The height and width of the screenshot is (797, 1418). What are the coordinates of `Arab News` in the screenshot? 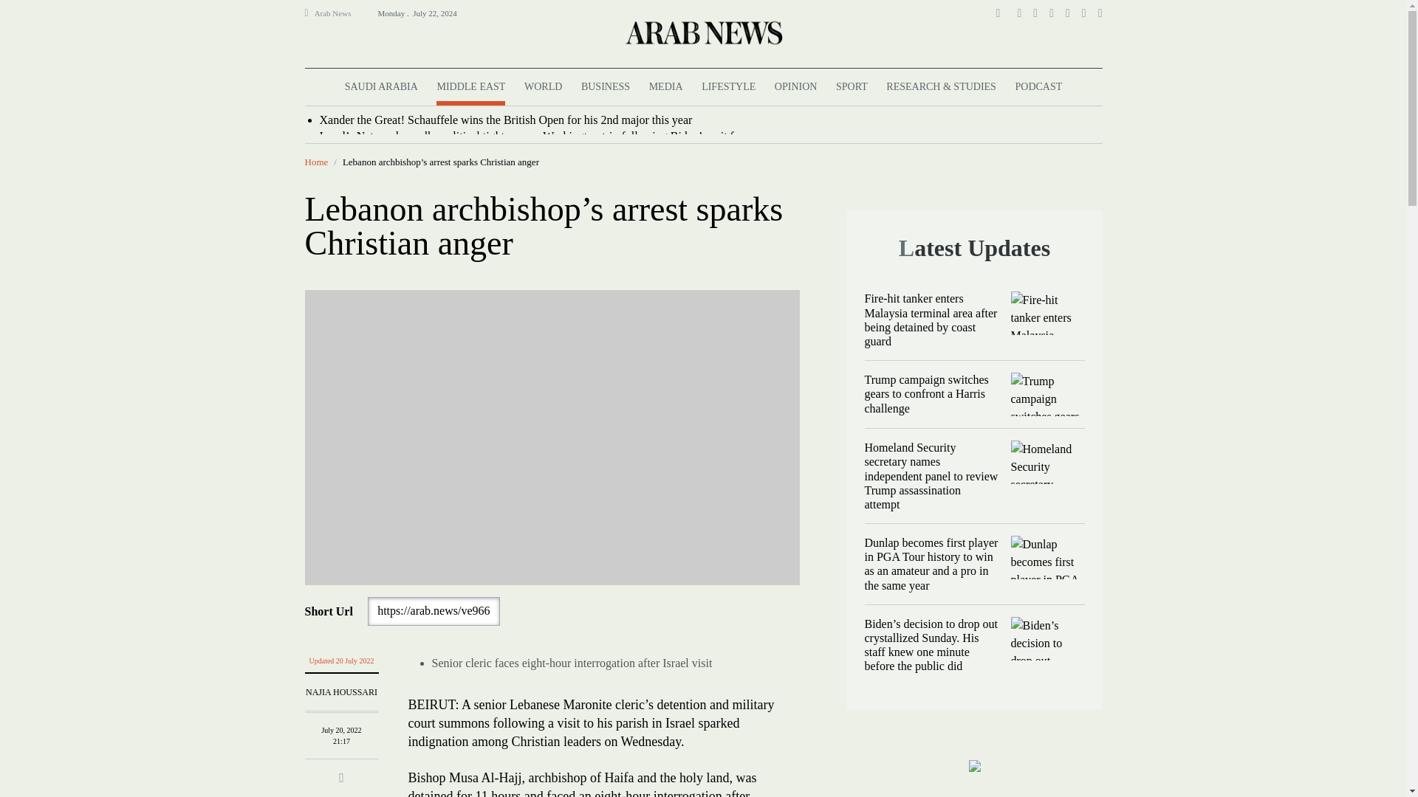 It's located at (339, 13).